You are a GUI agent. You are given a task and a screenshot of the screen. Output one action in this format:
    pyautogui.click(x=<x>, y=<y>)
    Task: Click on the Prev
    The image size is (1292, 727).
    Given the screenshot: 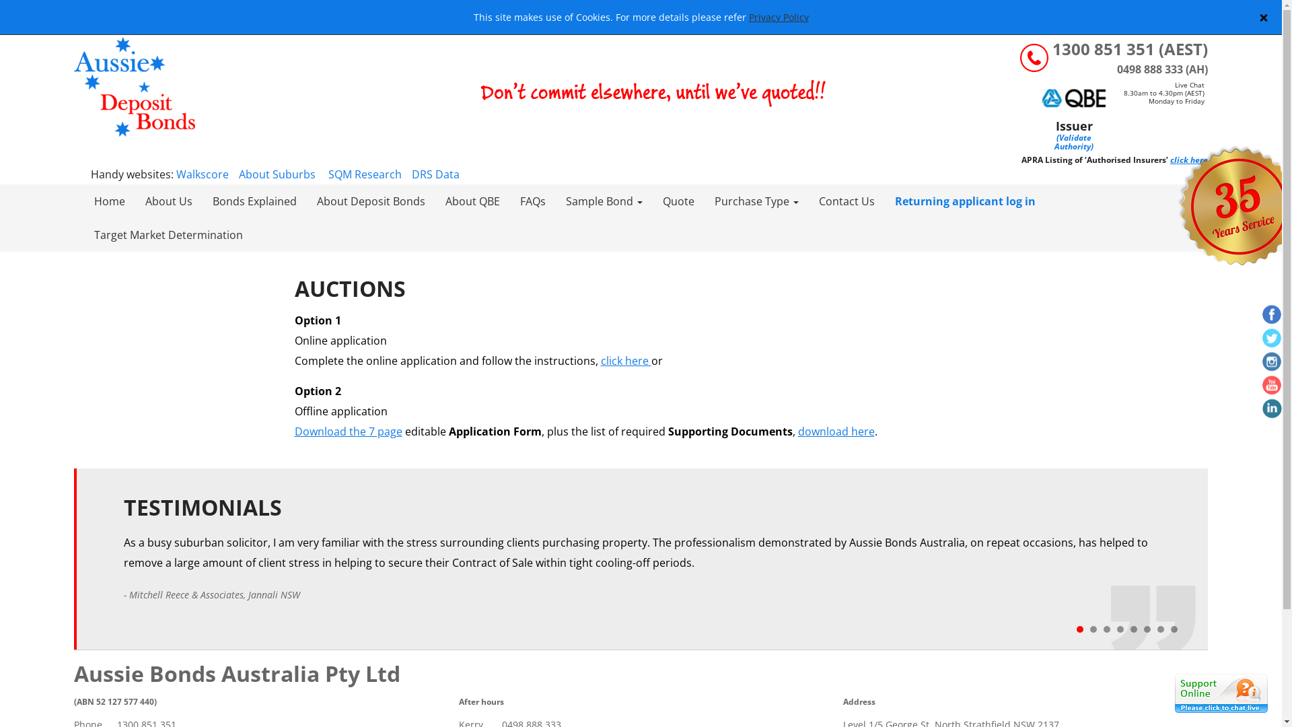 What is the action you would take?
    pyautogui.click(x=141, y=578)
    